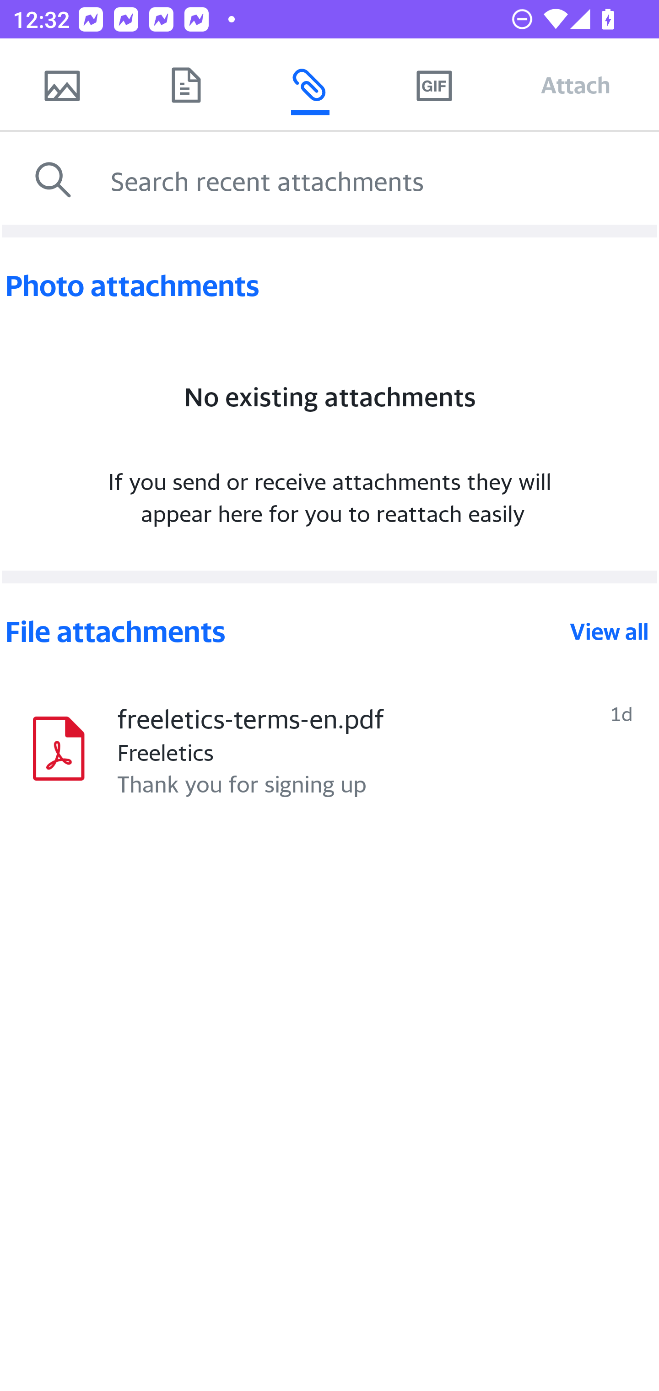 The image size is (659, 1391). I want to click on Device files, so click(186, 85).